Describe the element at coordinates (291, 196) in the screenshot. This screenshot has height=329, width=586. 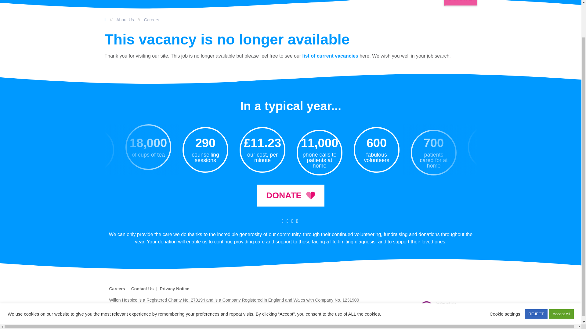
I see `Donate` at that location.